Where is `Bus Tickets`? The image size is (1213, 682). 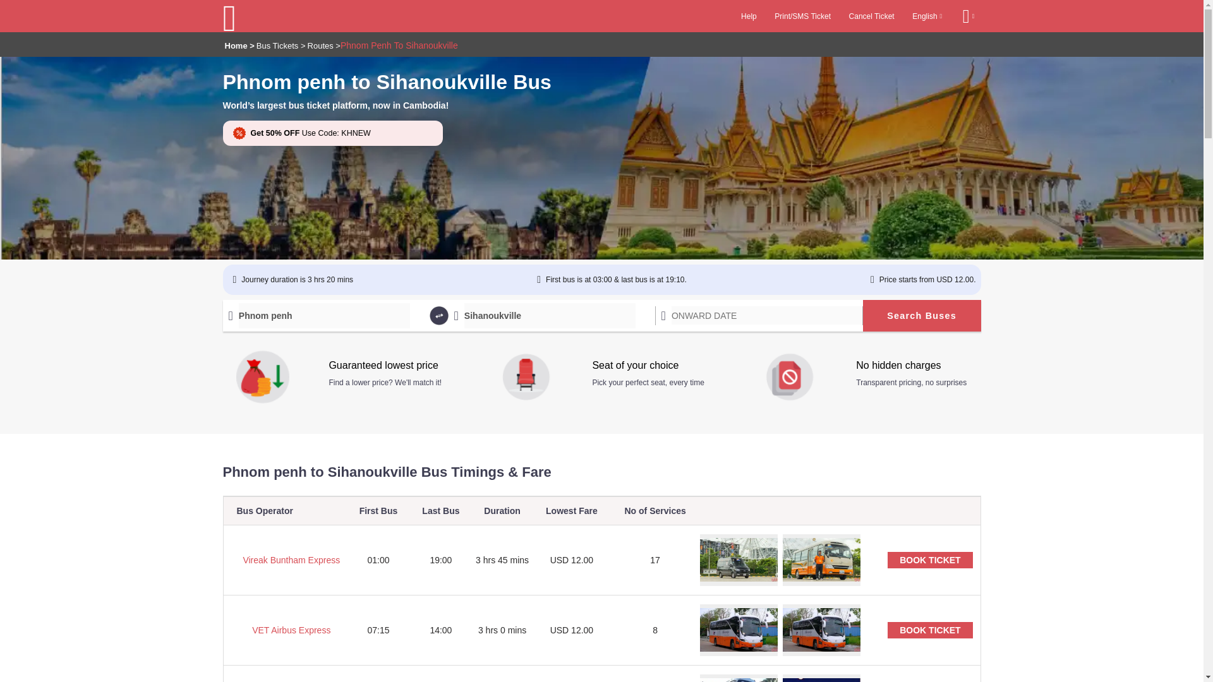
Bus Tickets is located at coordinates (280, 45).